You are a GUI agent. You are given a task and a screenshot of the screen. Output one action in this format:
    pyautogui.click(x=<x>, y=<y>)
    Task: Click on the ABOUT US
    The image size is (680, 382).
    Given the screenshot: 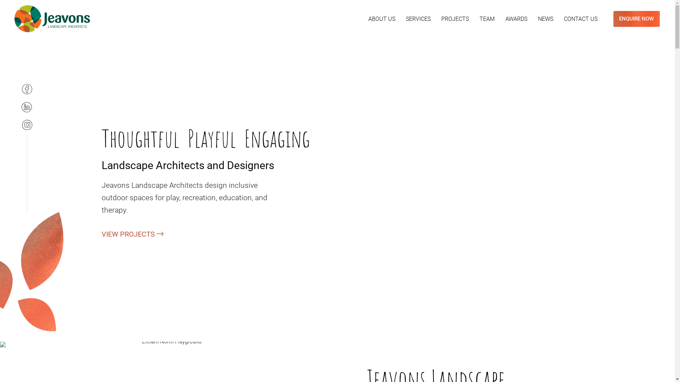 What is the action you would take?
    pyautogui.click(x=382, y=19)
    